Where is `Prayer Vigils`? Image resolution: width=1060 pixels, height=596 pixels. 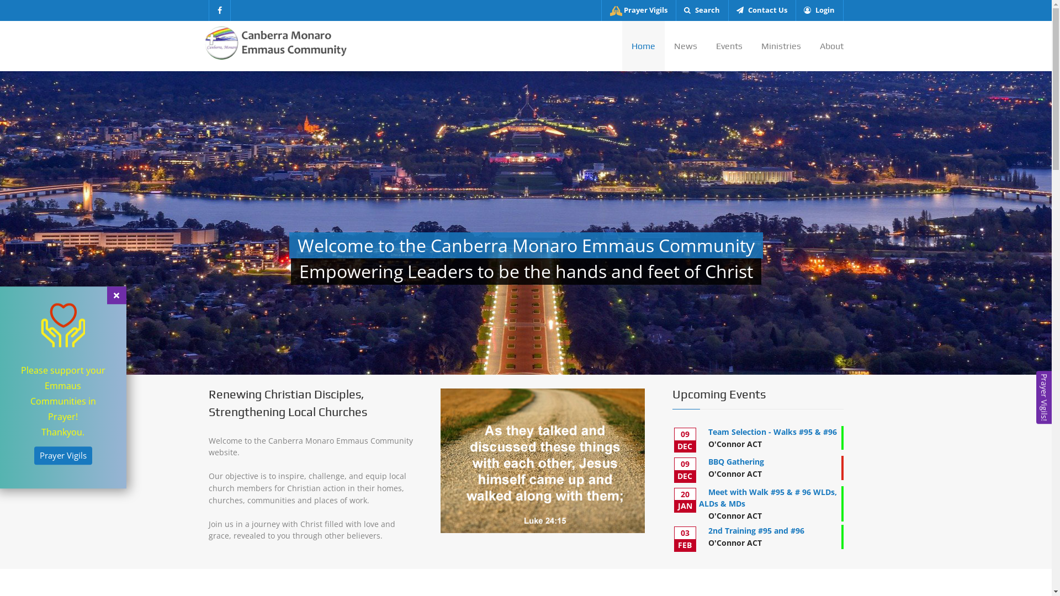 Prayer Vigils is located at coordinates (63, 456).